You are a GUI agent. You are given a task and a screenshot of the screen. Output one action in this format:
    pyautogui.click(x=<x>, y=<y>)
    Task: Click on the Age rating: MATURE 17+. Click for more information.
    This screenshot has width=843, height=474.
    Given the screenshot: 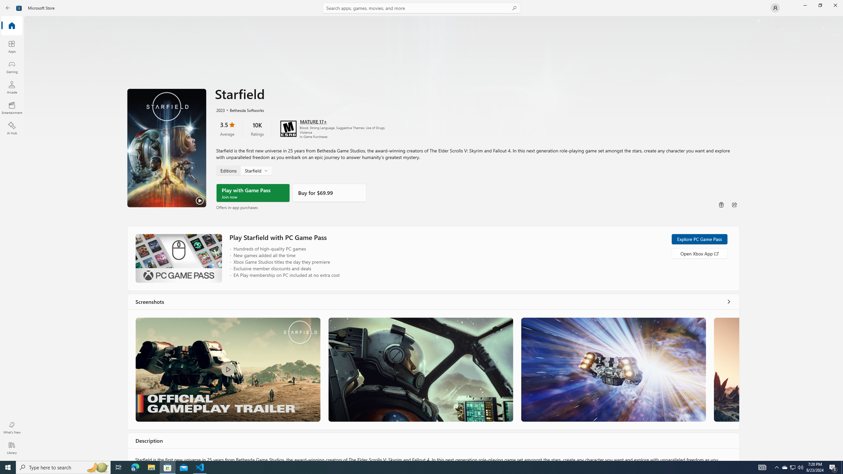 What is the action you would take?
    pyautogui.click(x=313, y=121)
    